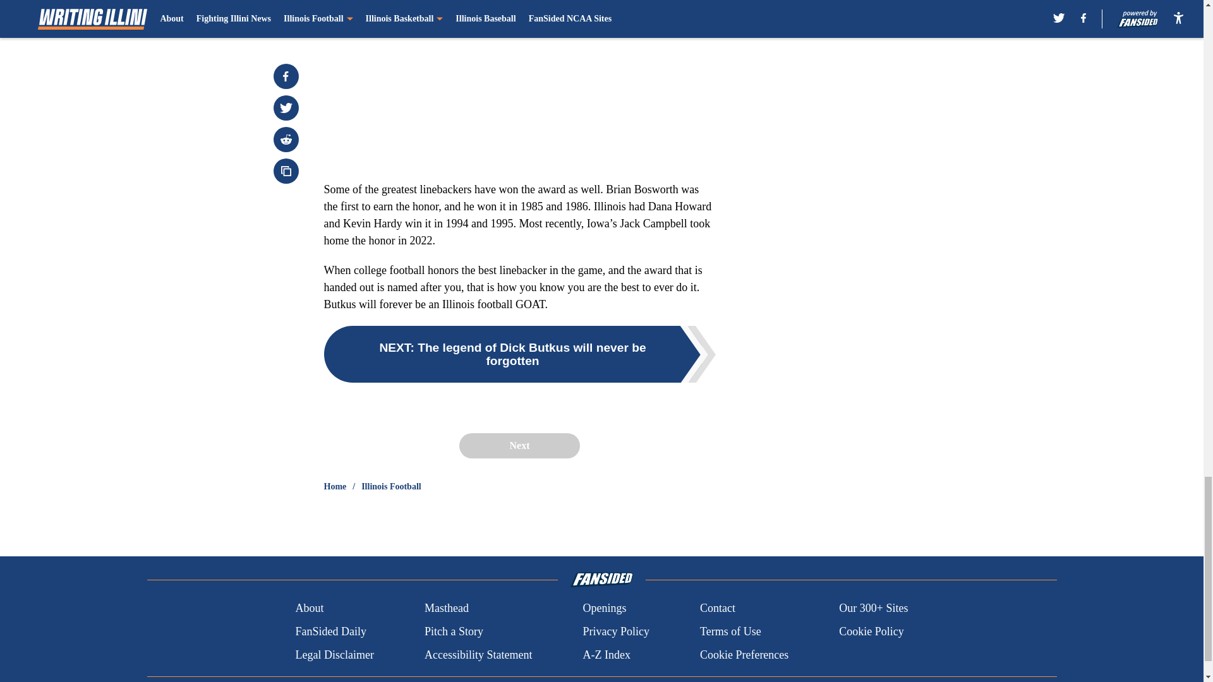  What do you see at coordinates (454, 631) in the screenshot?
I see `Pitch a Story` at bounding box center [454, 631].